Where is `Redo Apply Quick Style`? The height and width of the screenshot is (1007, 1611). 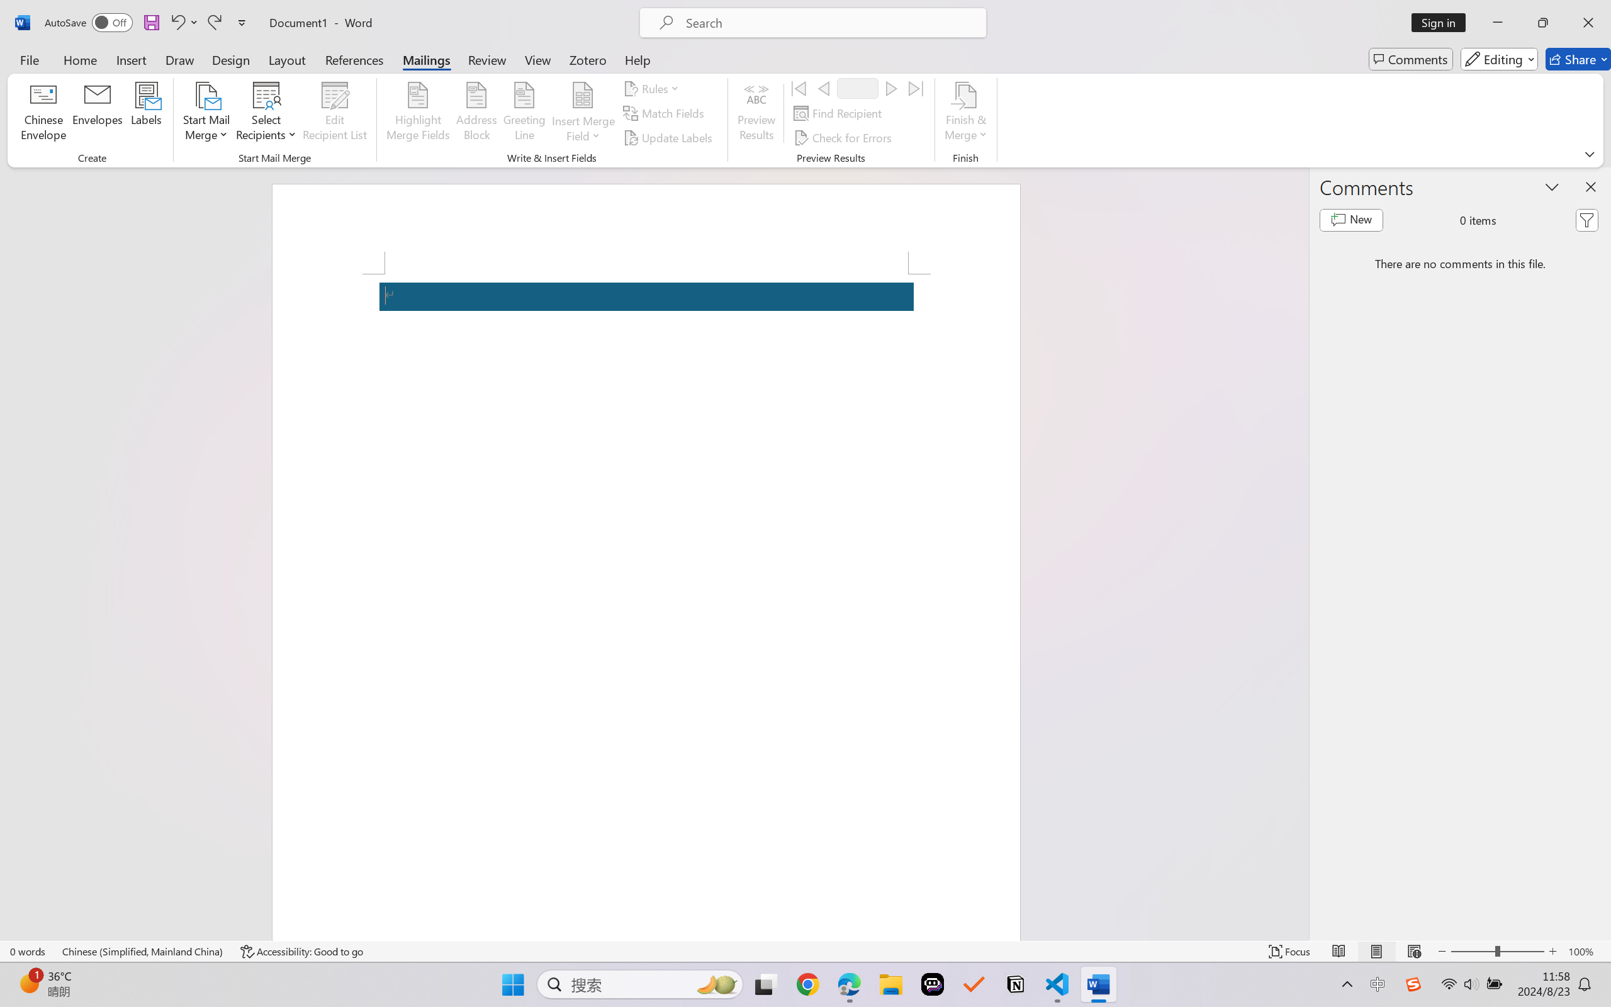
Redo Apply Quick Style is located at coordinates (214, 23).